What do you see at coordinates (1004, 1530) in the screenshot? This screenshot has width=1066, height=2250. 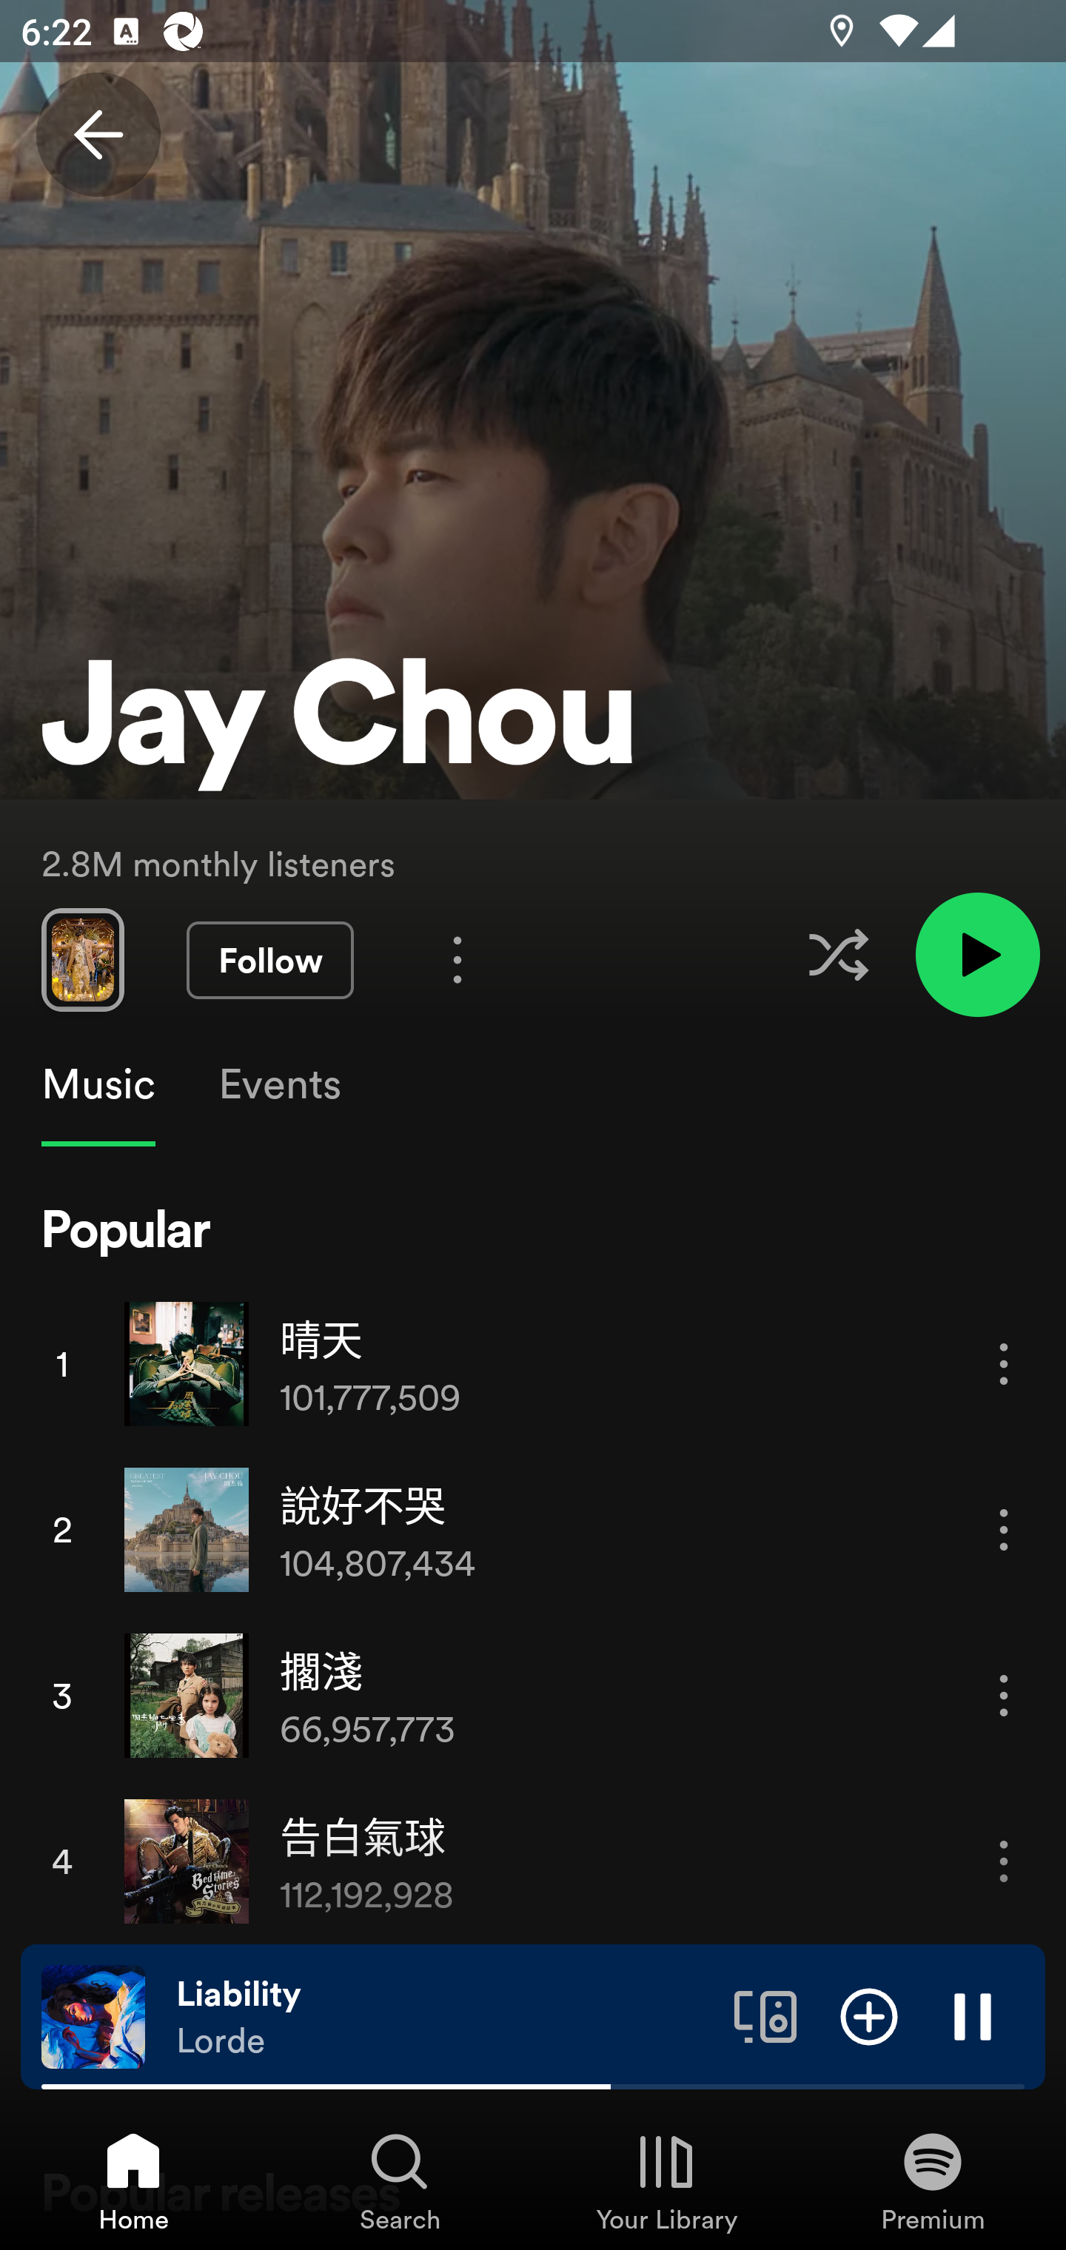 I see `More options for song 說好不哭` at bounding box center [1004, 1530].